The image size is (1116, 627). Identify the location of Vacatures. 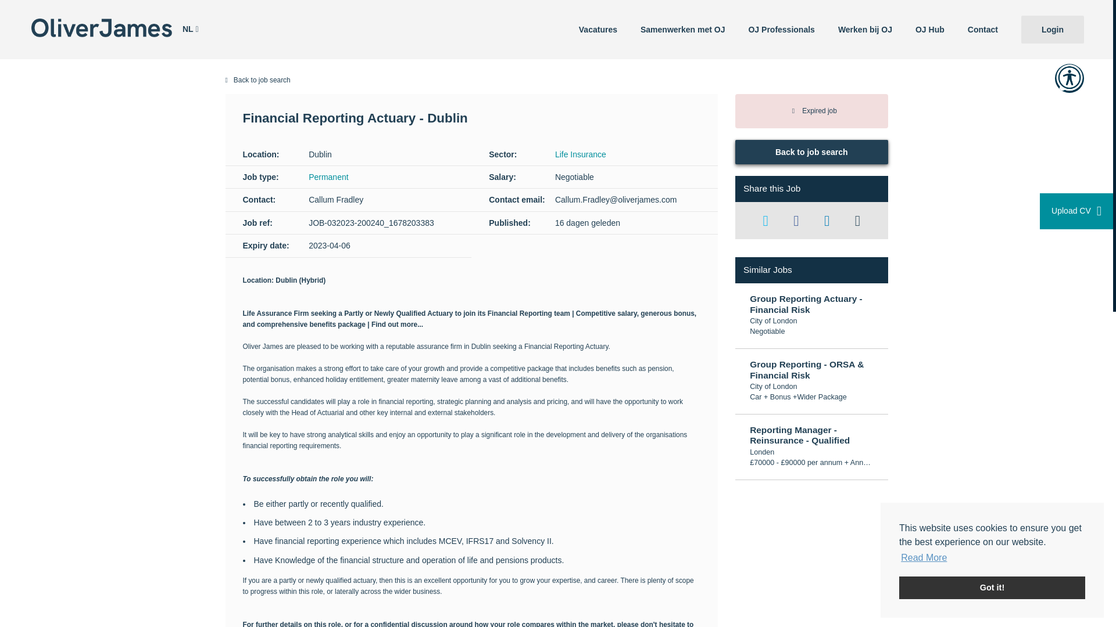
(598, 29).